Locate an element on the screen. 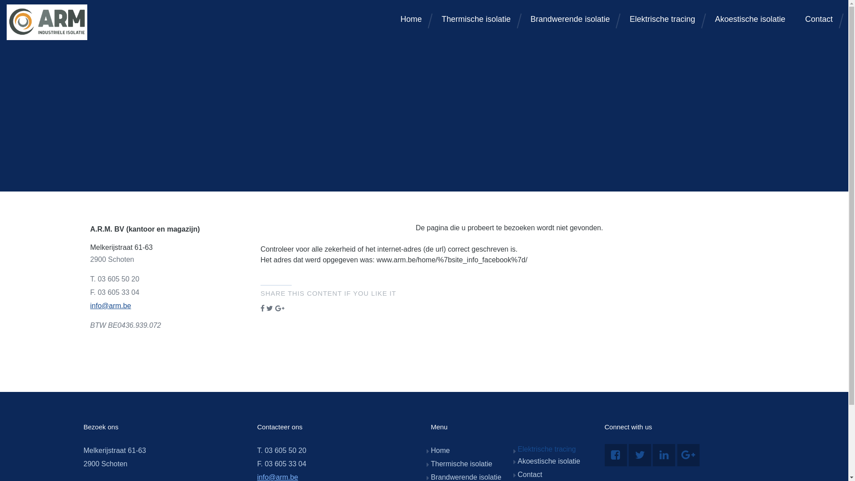  Elektrische tracing is located at coordinates (663, 19).